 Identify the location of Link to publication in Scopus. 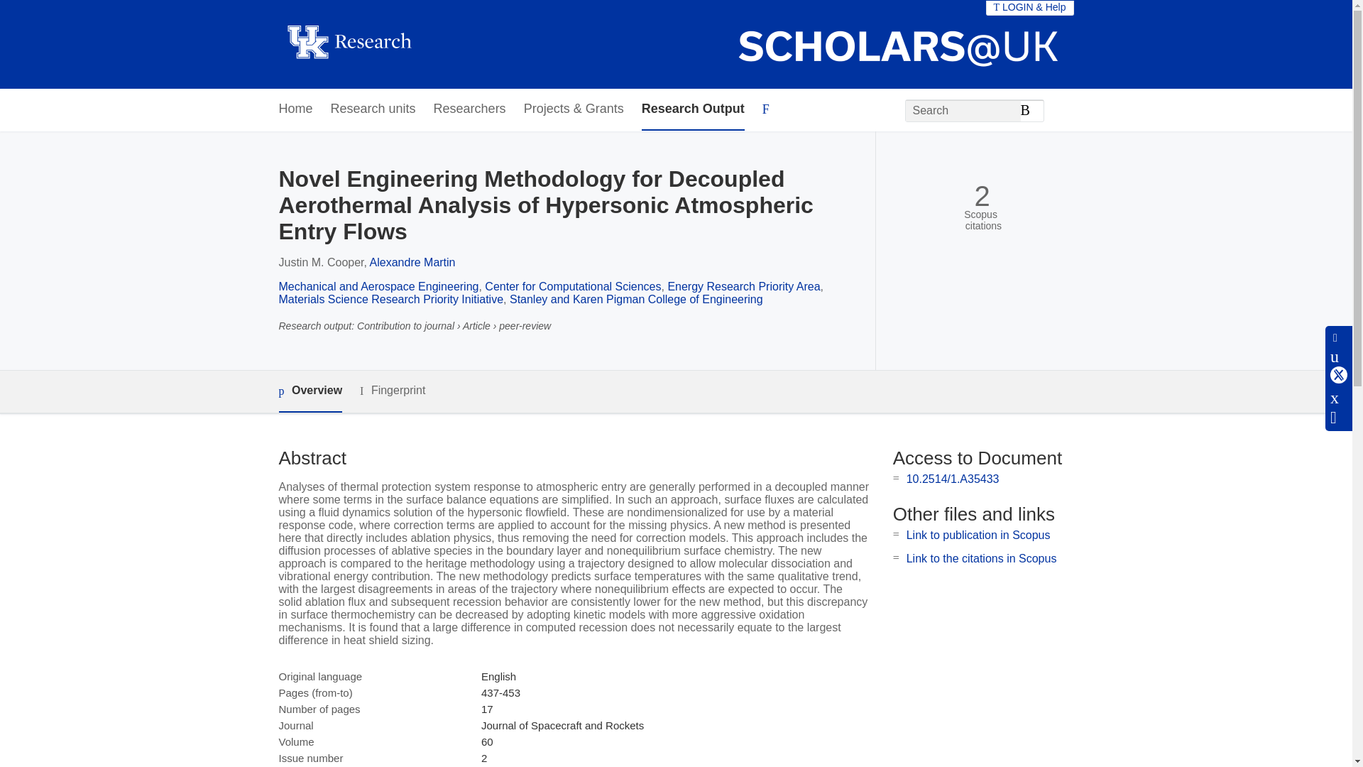
(978, 535).